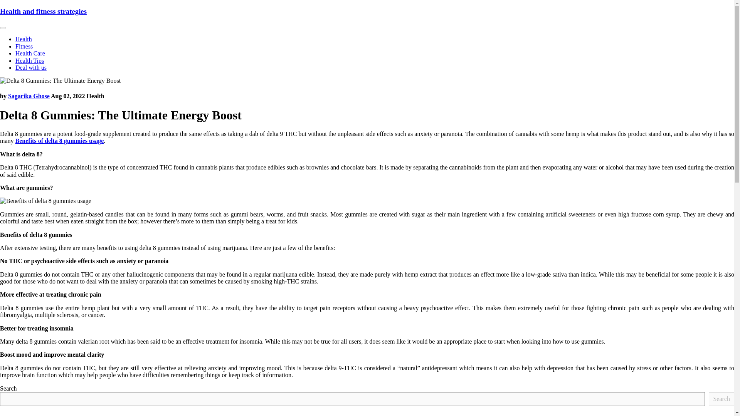 The width and height of the screenshot is (740, 416). What do you see at coordinates (29, 96) in the screenshot?
I see `Sagarika Ghose` at bounding box center [29, 96].